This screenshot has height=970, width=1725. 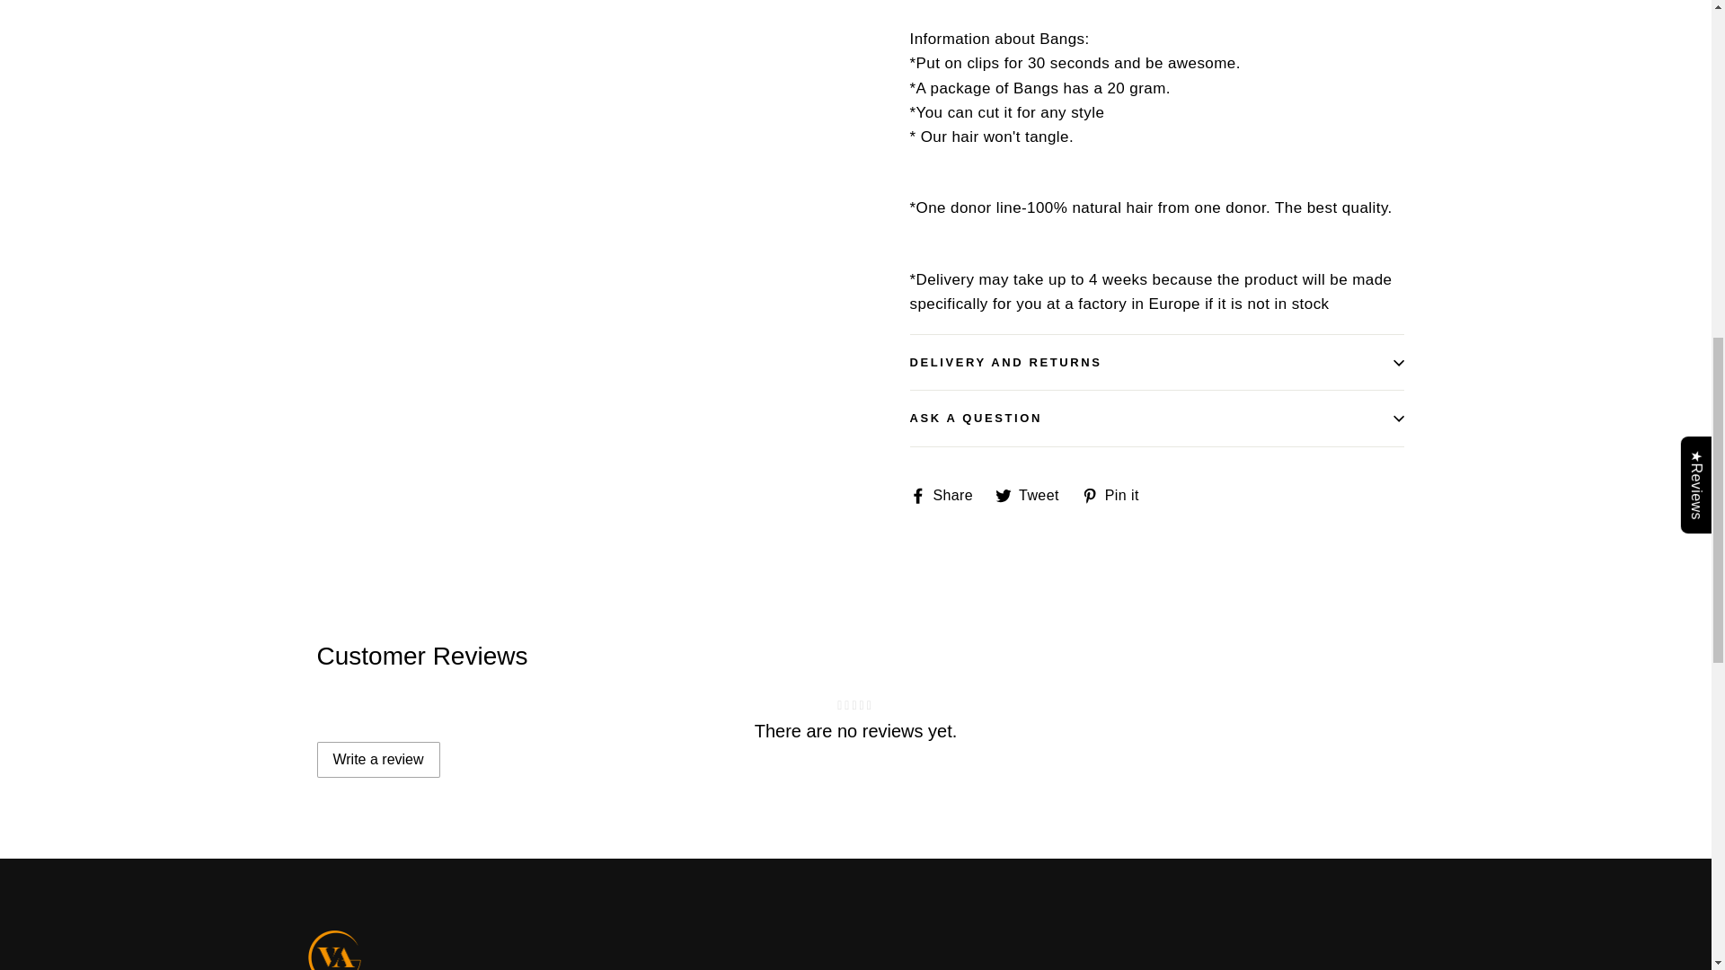 I want to click on Share on Facebook, so click(x=947, y=496).